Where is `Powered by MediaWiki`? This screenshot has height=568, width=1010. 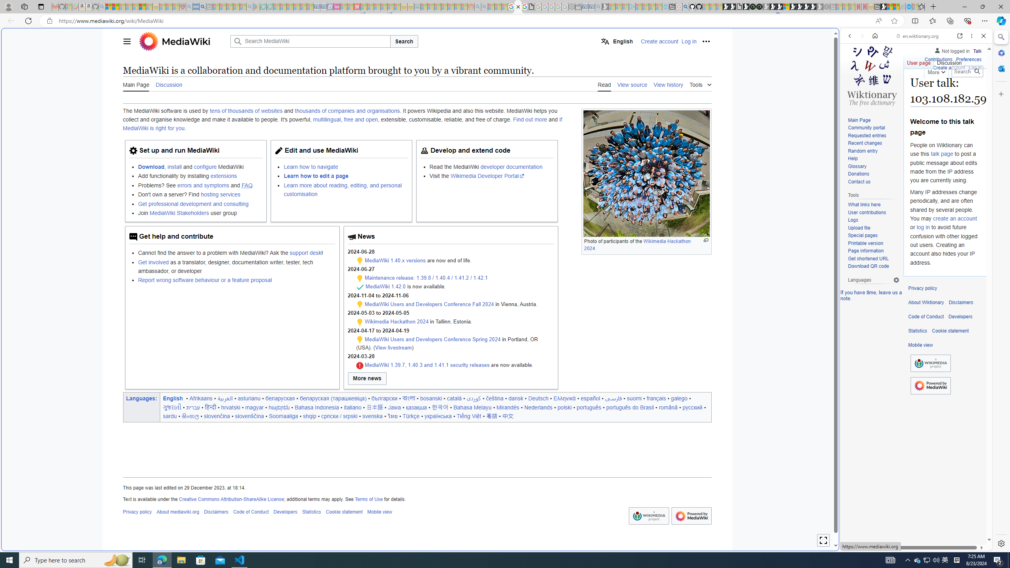 Powered by MediaWiki is located at coordinates (930, 386).